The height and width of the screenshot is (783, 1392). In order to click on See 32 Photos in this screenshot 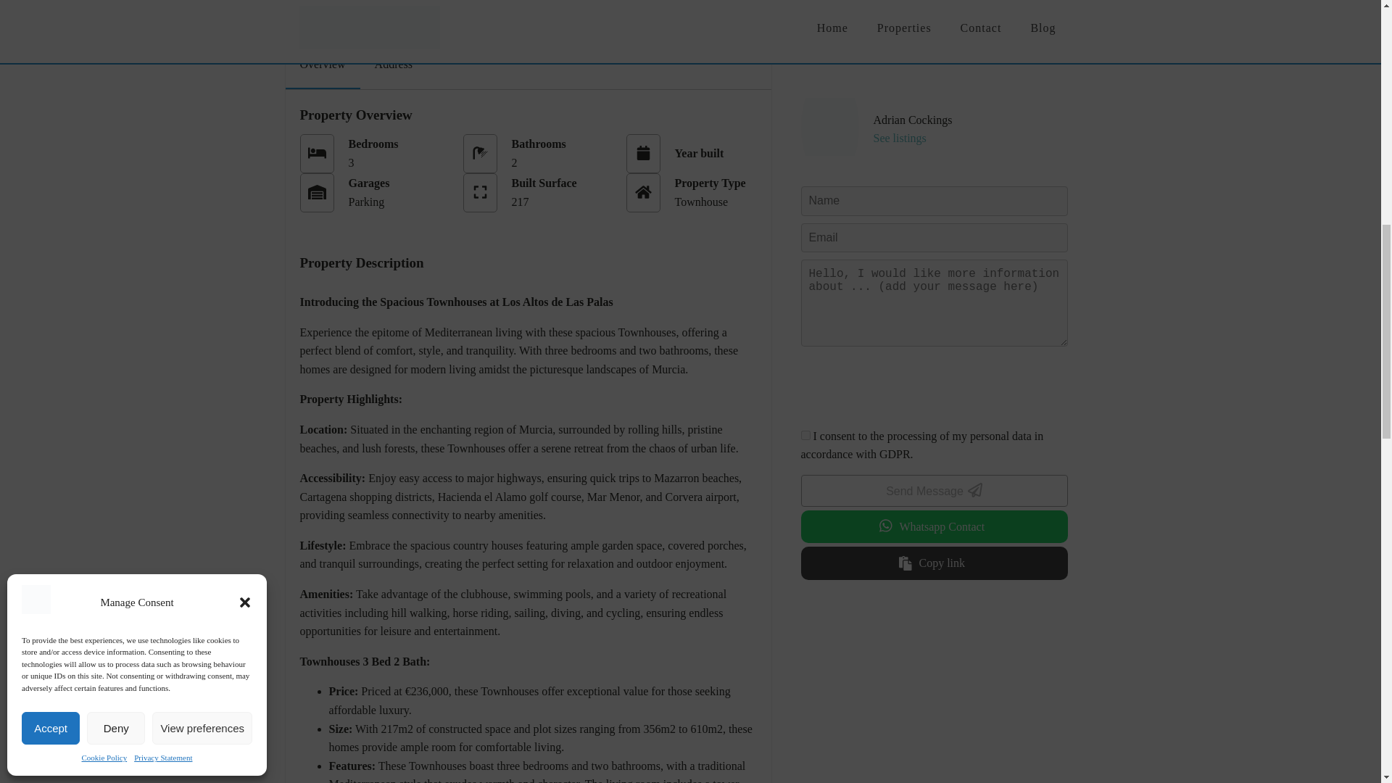, I will do `click(1025, 7)`.